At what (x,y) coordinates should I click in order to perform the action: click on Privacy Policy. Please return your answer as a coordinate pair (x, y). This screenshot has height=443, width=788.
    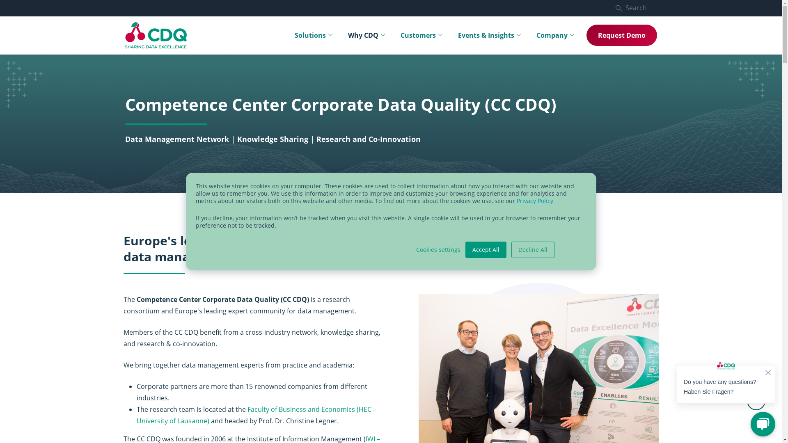
    Looking at the image, I should click on (534, 201).